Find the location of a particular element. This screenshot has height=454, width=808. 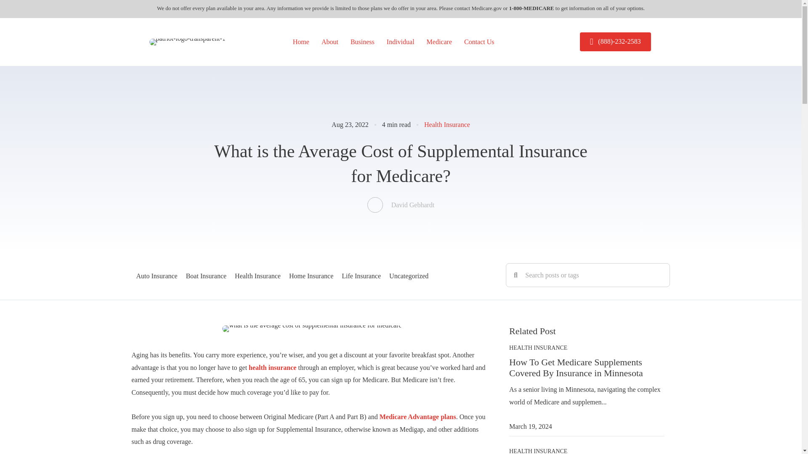

Auto Insurance is located at coordinates (157, 275).